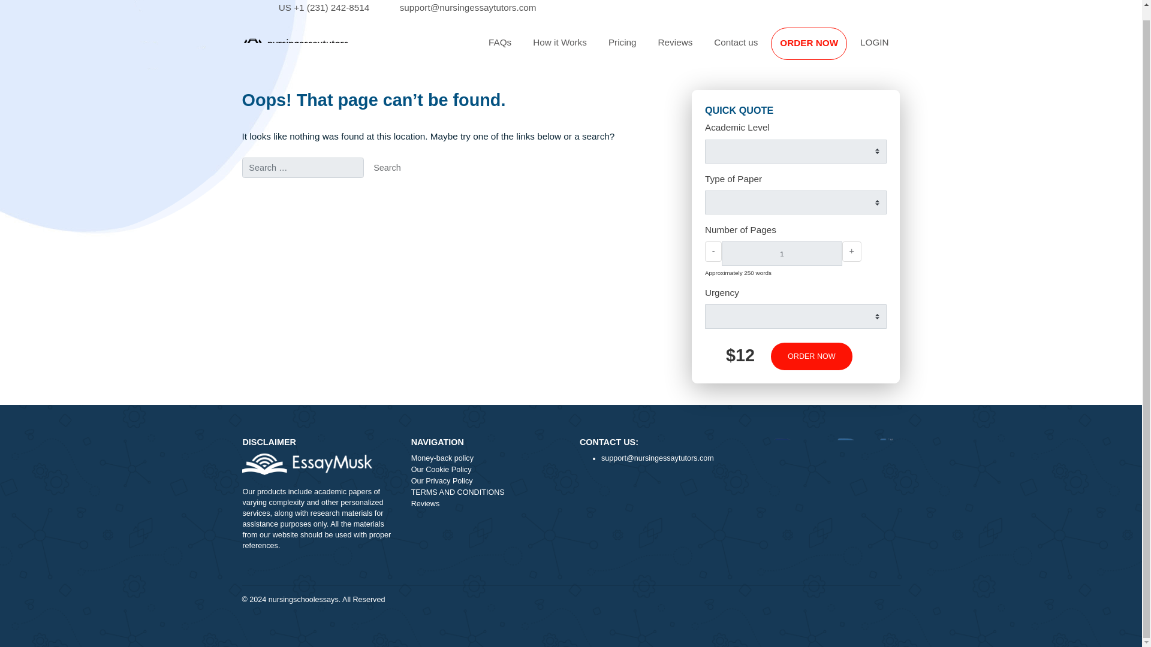 The height and width of the screenshot is (647, 1151). I want to click on Money-back policy, so click(541, 512).